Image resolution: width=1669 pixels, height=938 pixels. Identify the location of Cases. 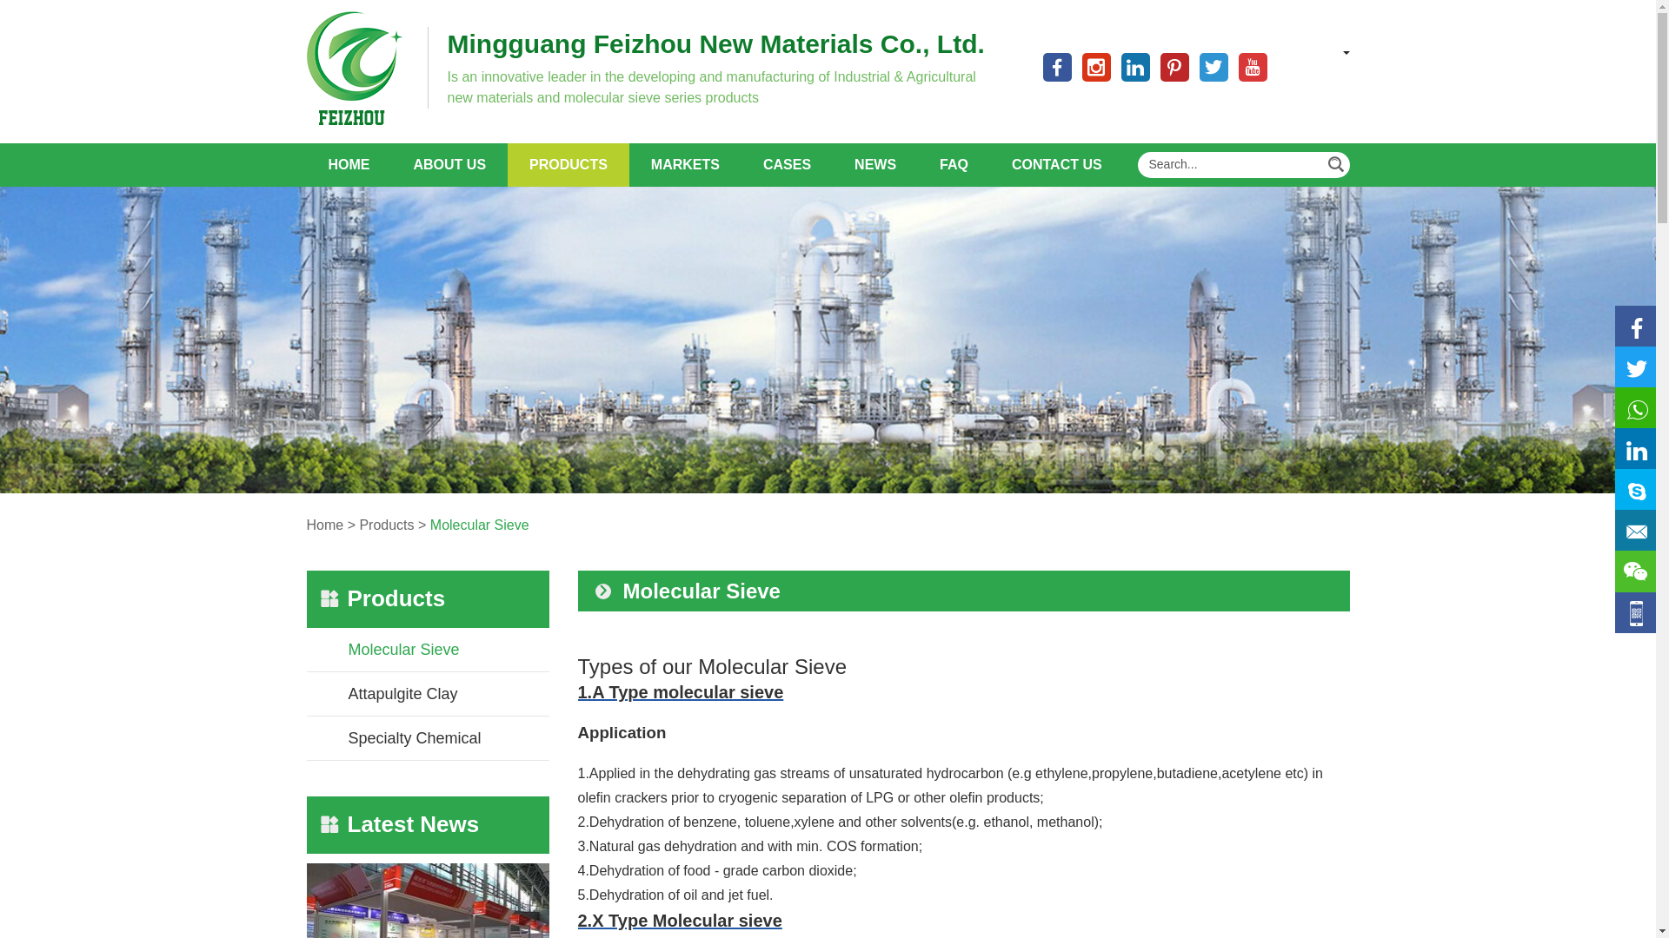
(787, 165).